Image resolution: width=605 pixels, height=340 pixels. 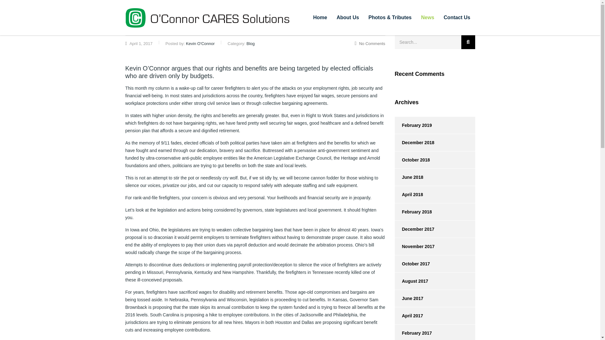 What do you see at coordinates (414, 246) in the screenshot?
I see `November 2017` at bounding box center [414, 246].